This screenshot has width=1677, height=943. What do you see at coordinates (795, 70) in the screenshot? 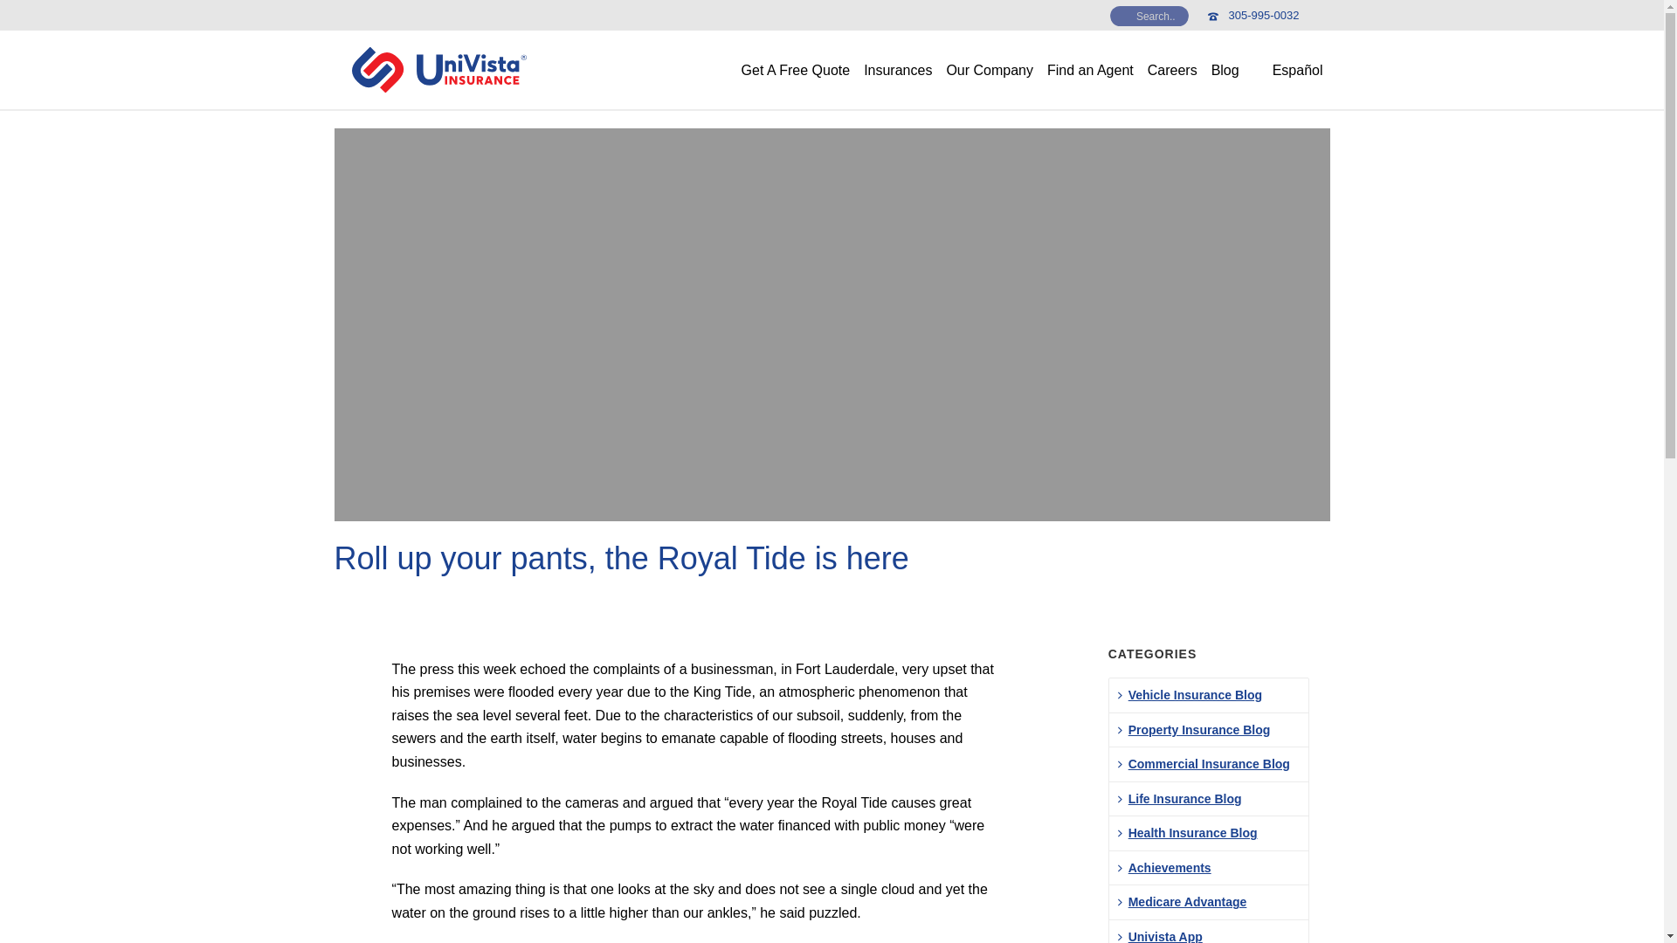
I see `Get A Free Quote` at bounding box center [795, 70].